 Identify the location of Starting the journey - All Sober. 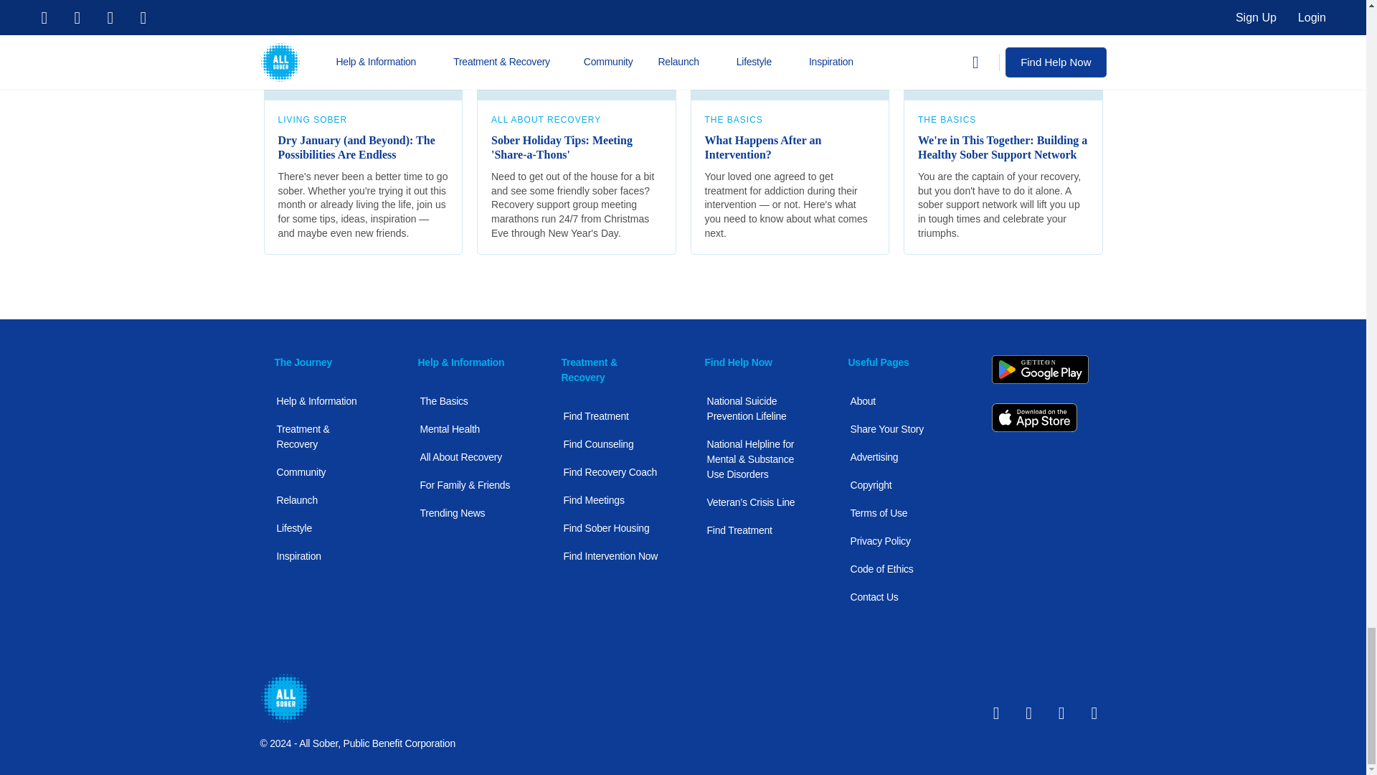
(363, 50).